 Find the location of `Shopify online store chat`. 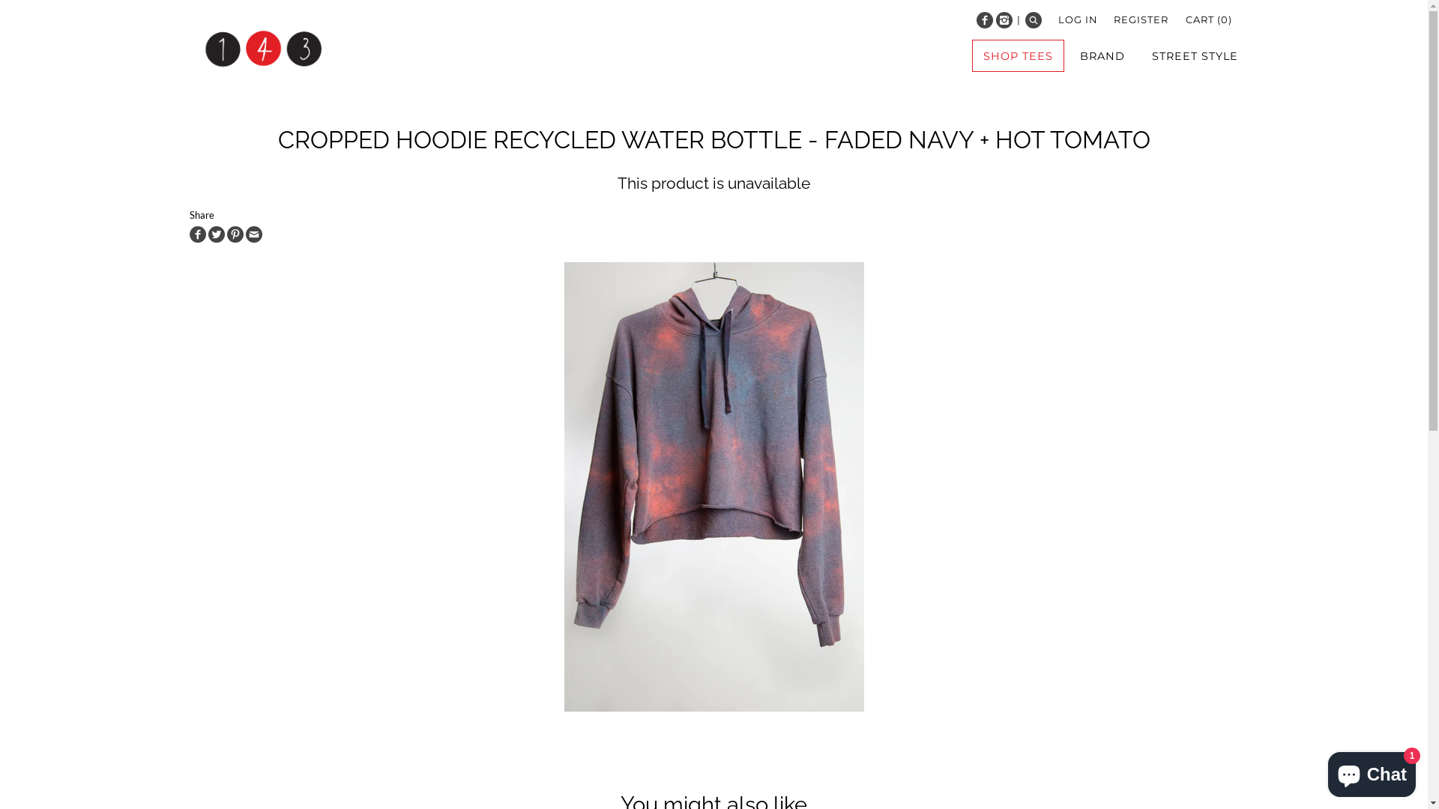

Shopify online store chat is located at coordinates (1372, 772).